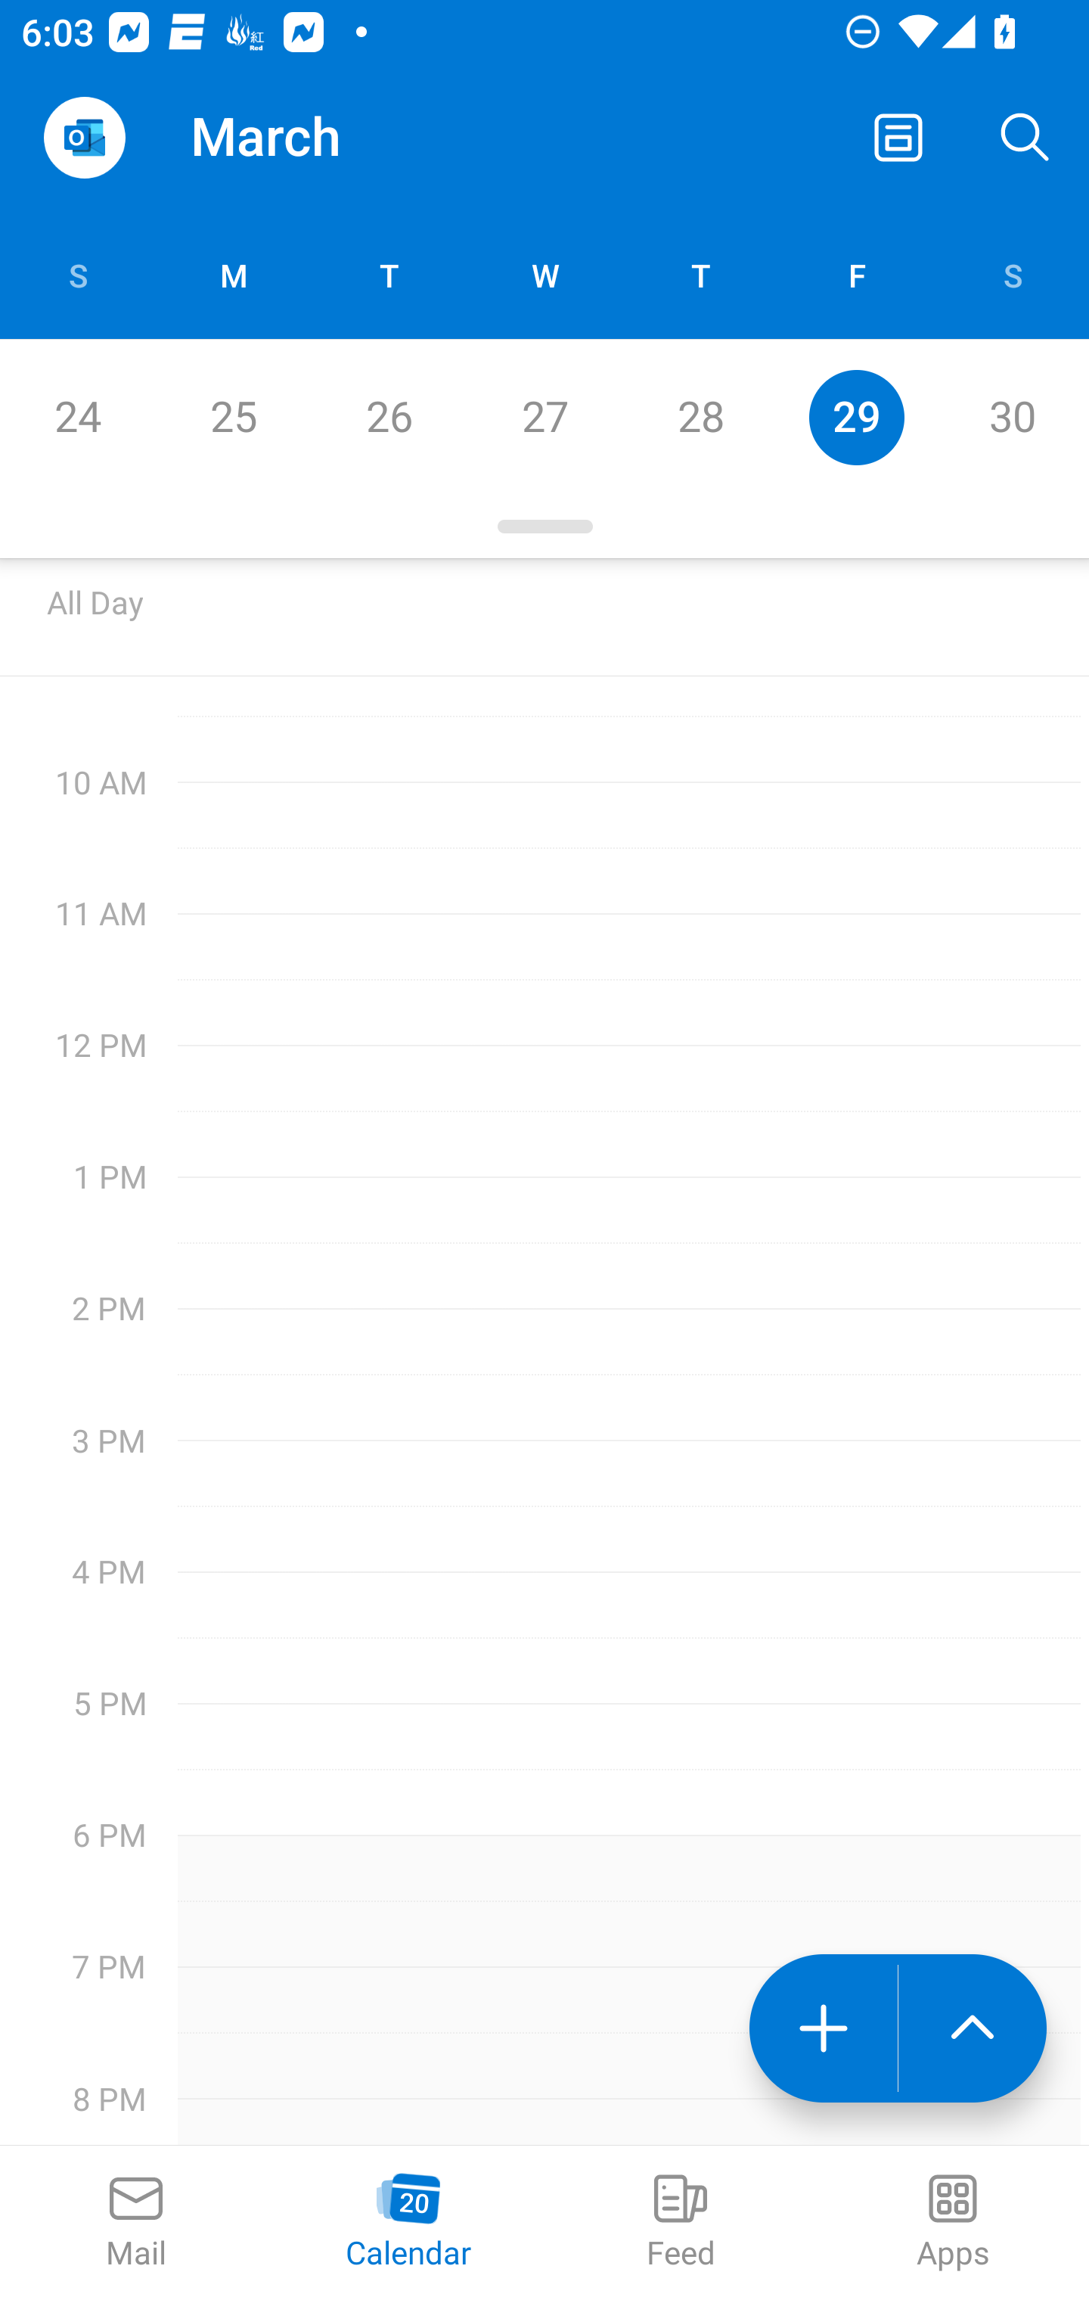 This screenshot has width=1089, height=2300. What do you see at coordinates (973, 2028) in the screenshot?
I see `launch the extended action menu` at bounding box center [973, 2028].